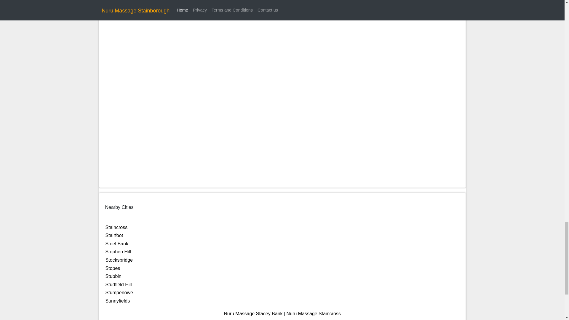  I want to click on Stopes, so click(113, 268).